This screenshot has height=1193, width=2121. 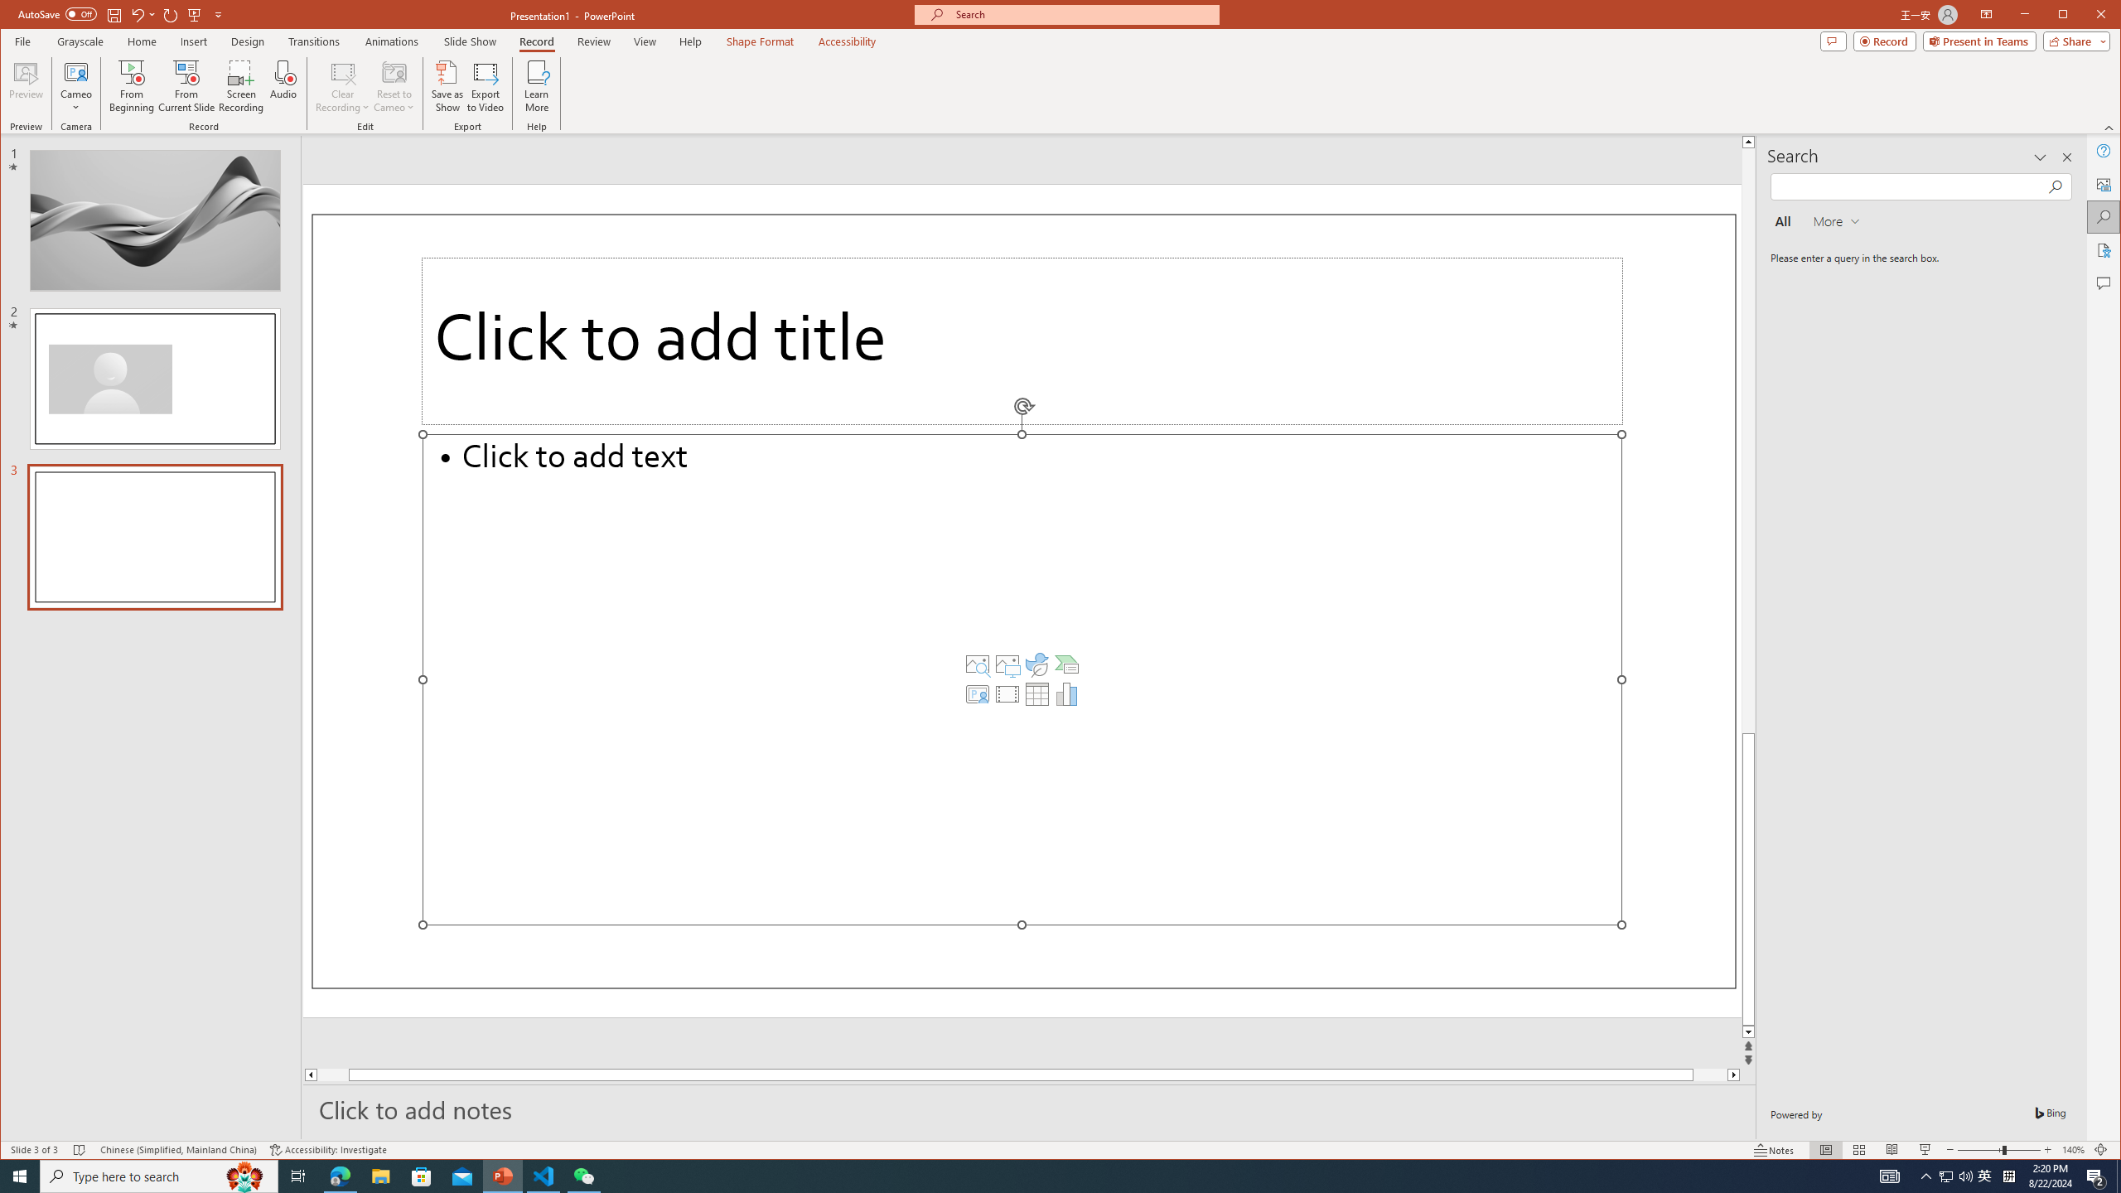 I want to click on Microsoft search, so click(x=1082, y=15).